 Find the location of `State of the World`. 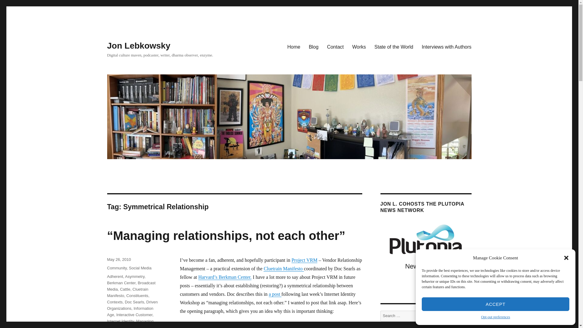

State of the World is located at coordinates (394, 46).